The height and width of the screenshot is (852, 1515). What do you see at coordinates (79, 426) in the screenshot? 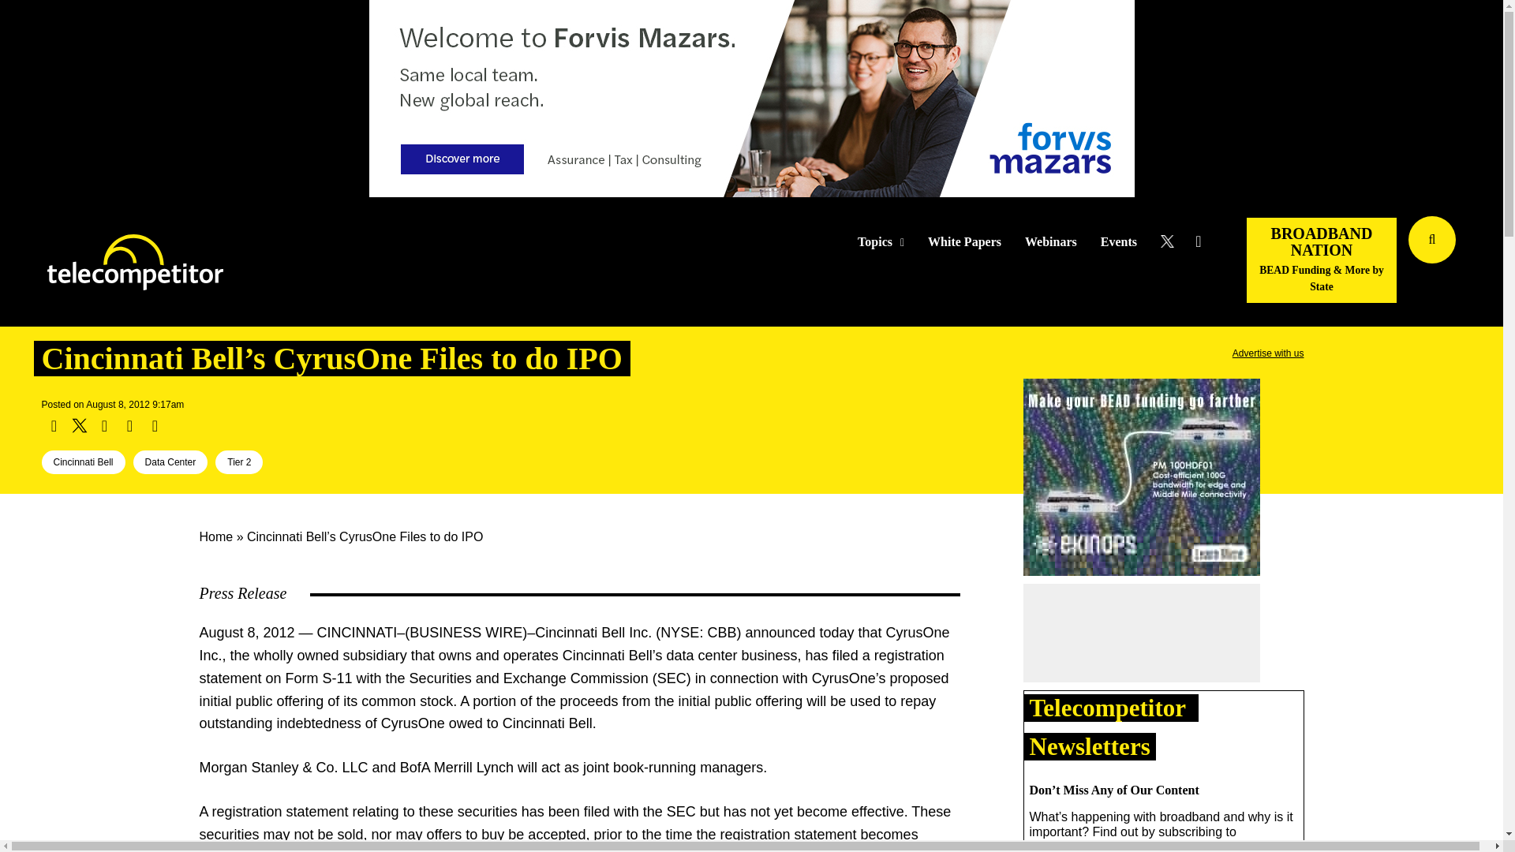
I see `Spread the word on Twitter` at bounding box center [79, 426].